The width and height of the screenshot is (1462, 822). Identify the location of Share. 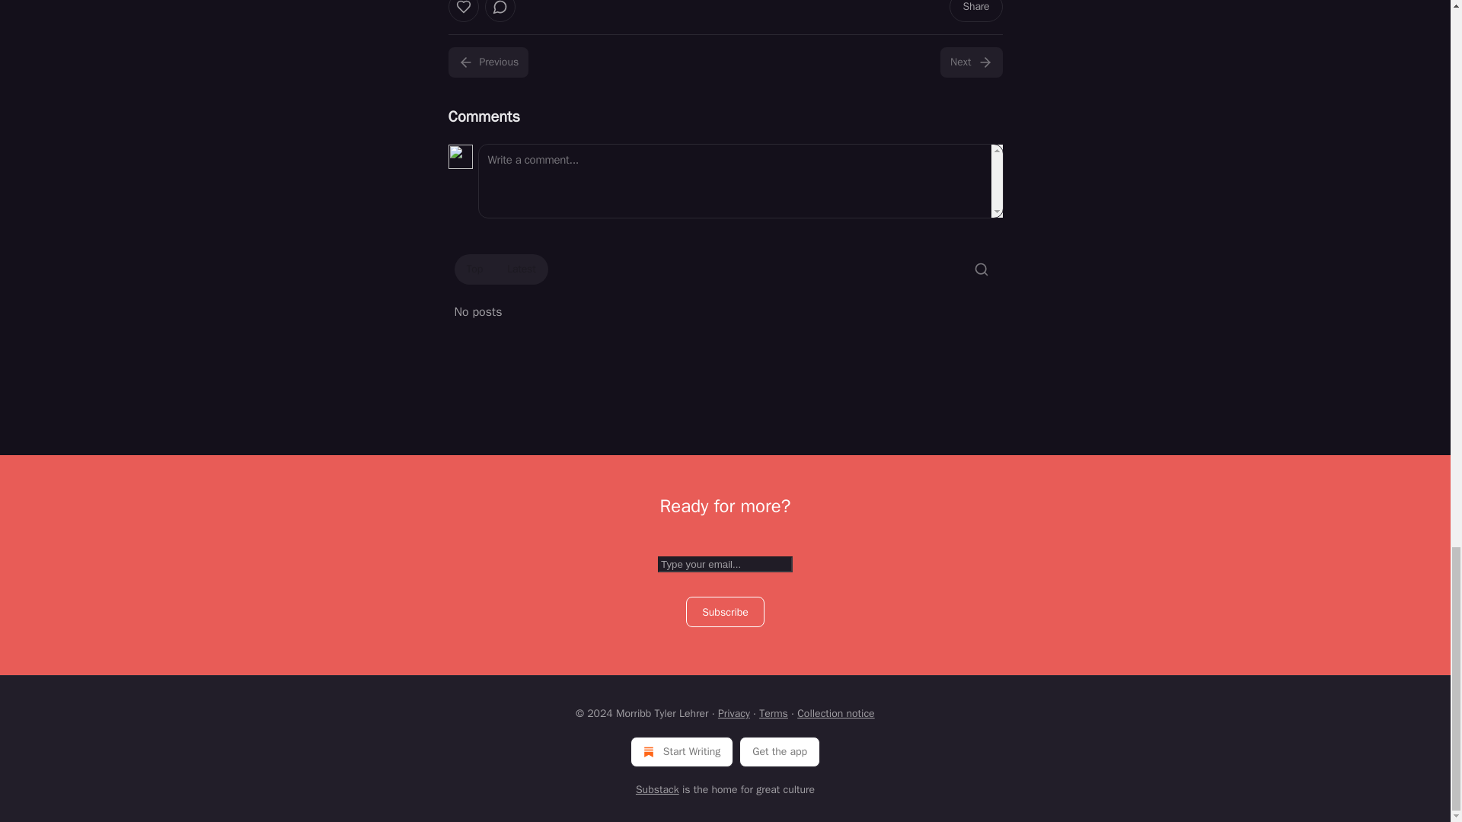
(975, 11).